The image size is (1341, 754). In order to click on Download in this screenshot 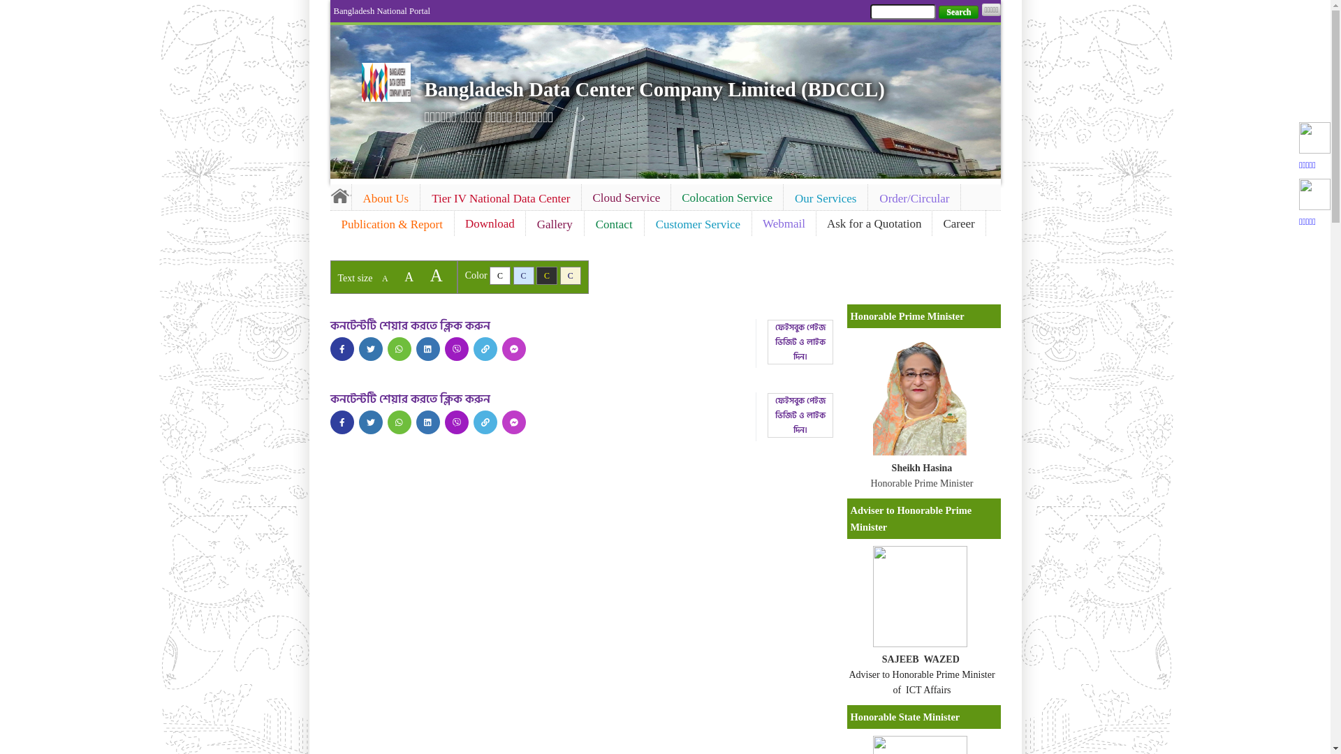, I will do `click(490, 224)`.